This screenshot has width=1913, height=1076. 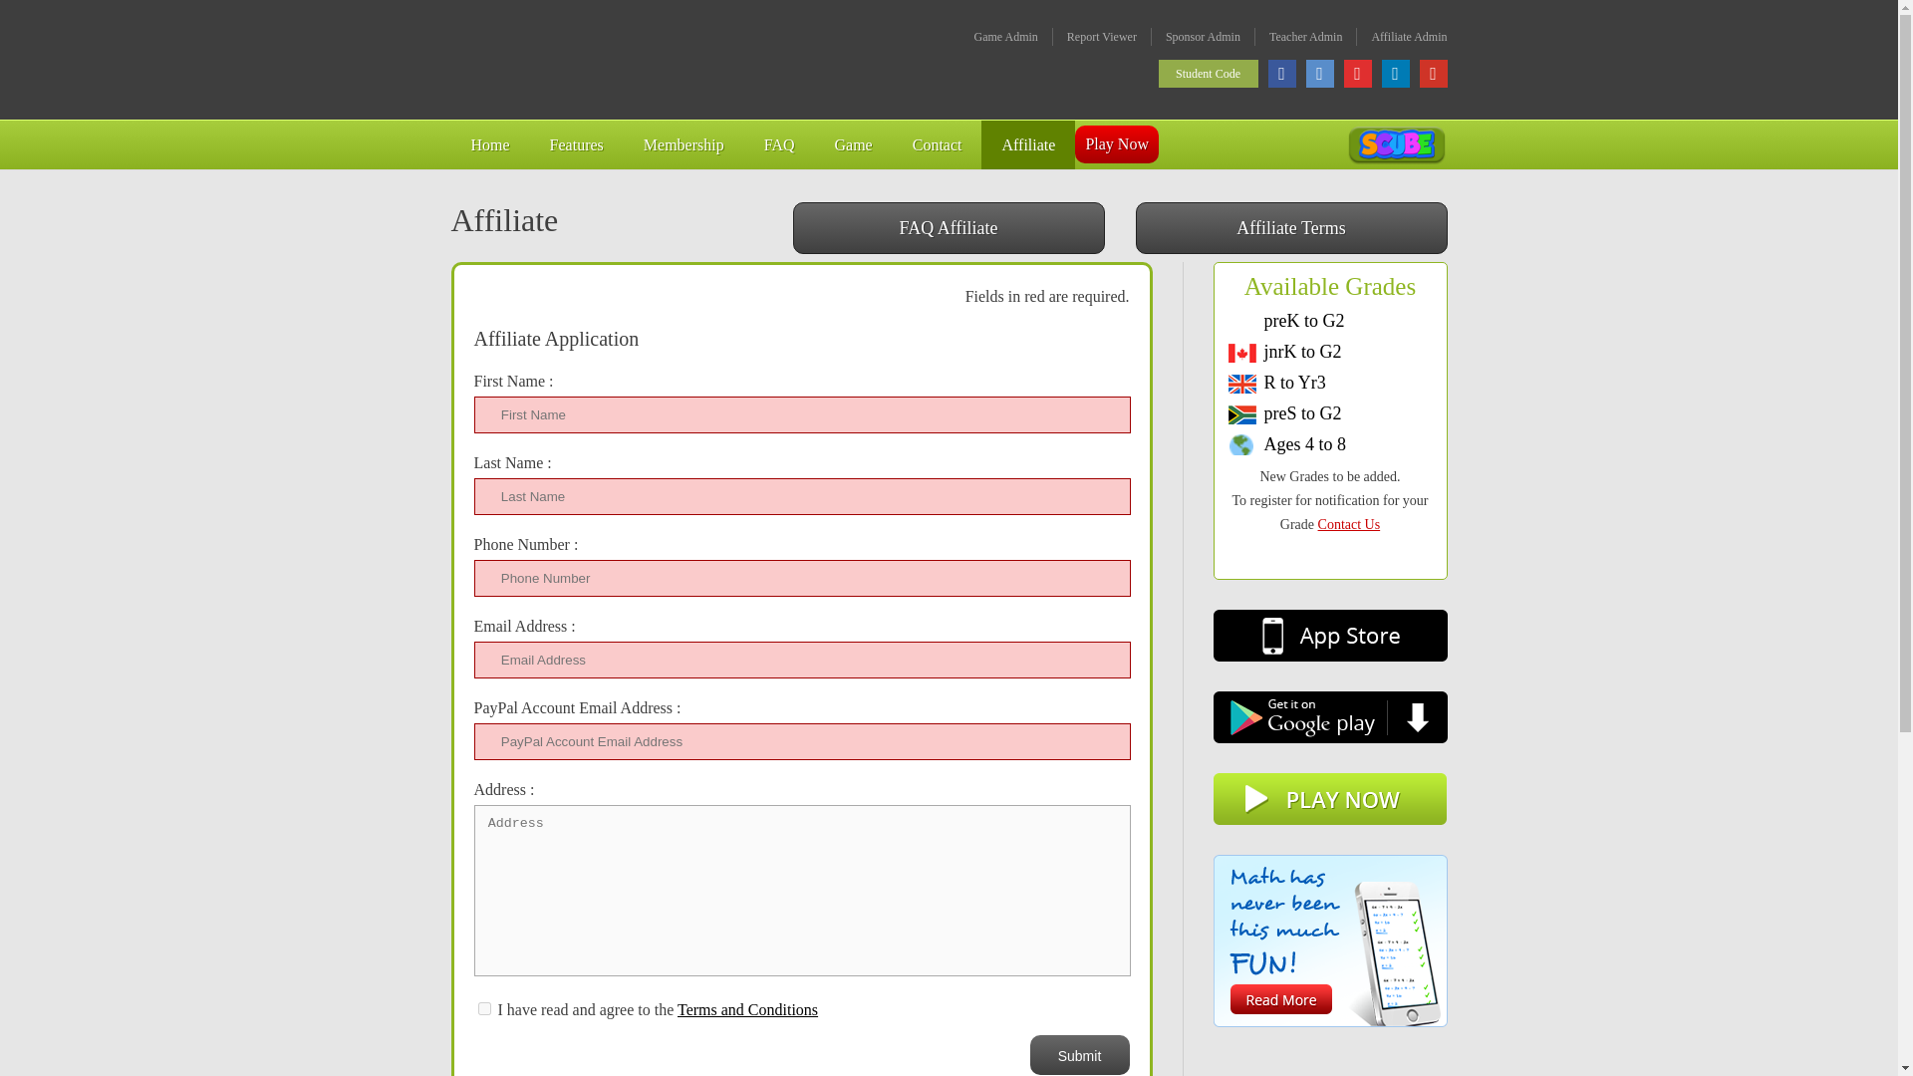 I want to click on Teacher Admin, so click(x=1305, y=37).